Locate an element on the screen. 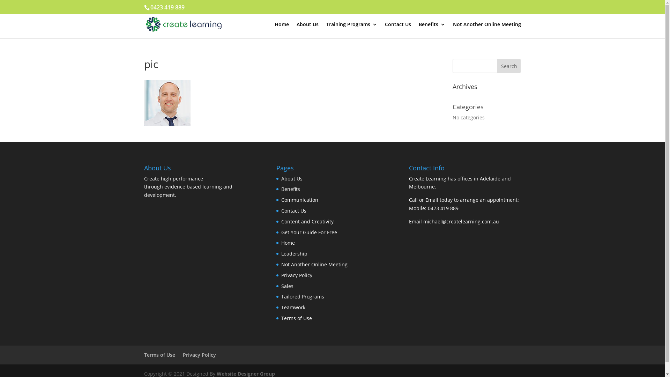 The width and height of the screenshot is (670, 377). About Us is located at coordinates (308, 30).